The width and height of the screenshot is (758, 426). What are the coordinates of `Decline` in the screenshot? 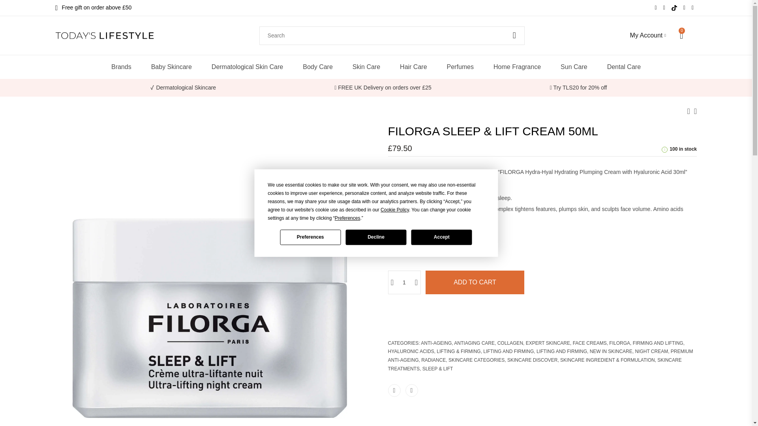 It's located at (376, 237).